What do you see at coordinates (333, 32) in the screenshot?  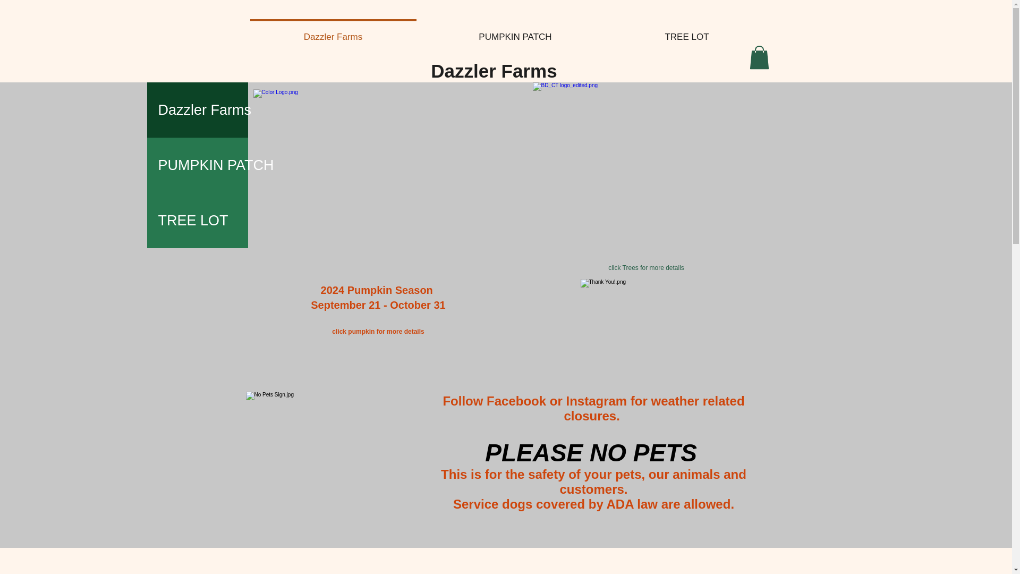 I see `Dazzler Farms` at bounding box center [333, 32].